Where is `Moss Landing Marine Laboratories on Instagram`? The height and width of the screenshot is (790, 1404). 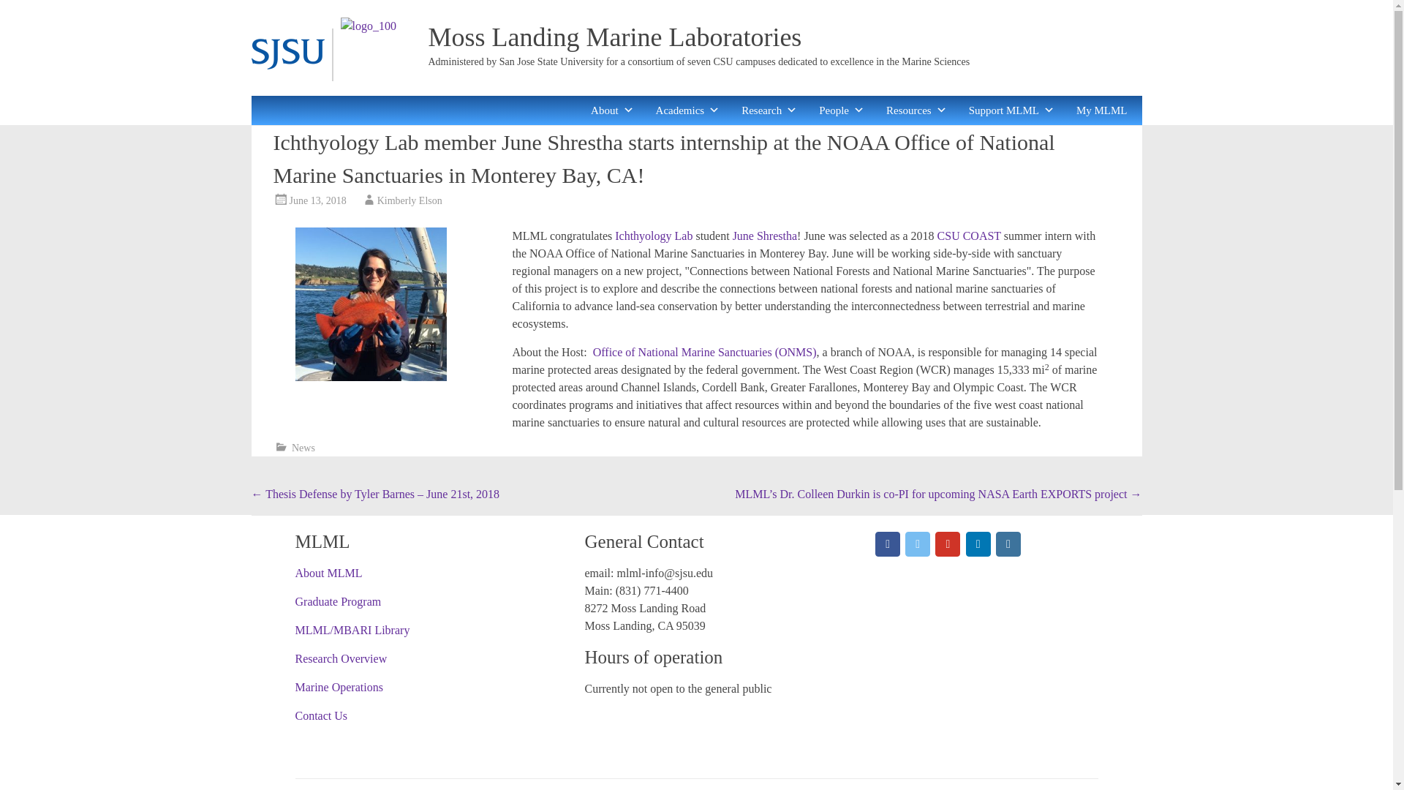
Moss Landing Marine Laboratories on Instagram is located at coordinates (1008, 544).